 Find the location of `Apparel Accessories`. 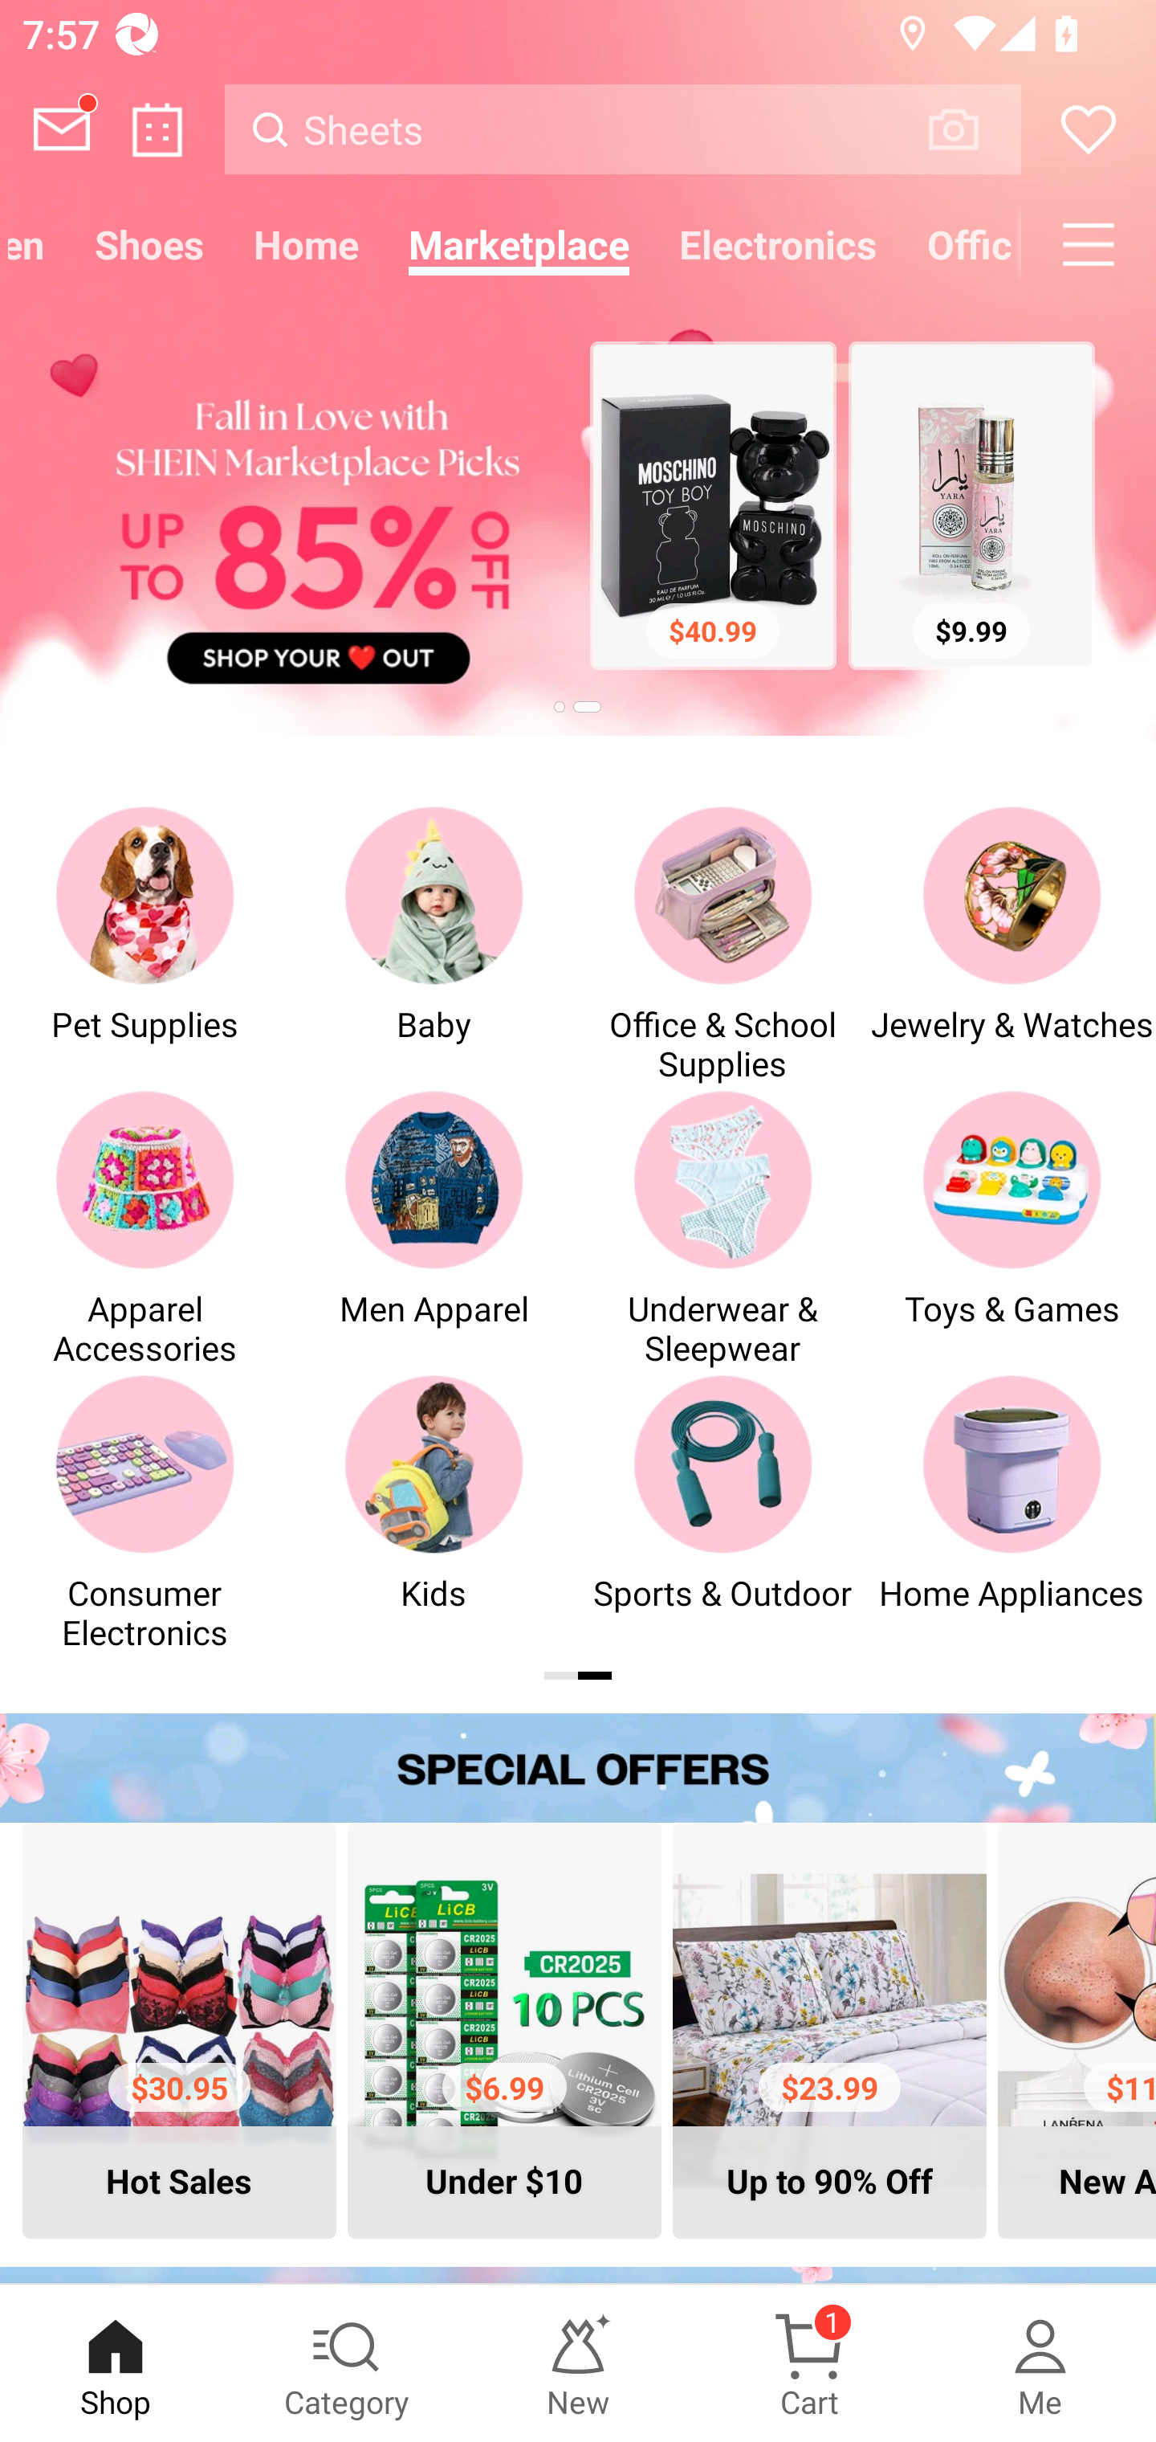

Apparel Accessories is located at coordinates (144, 1227).